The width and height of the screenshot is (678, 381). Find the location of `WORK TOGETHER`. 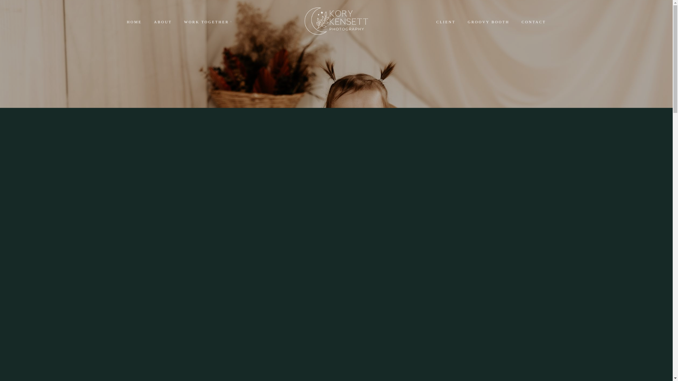

WORK TOGETHER is located at coordinates (231, 24).